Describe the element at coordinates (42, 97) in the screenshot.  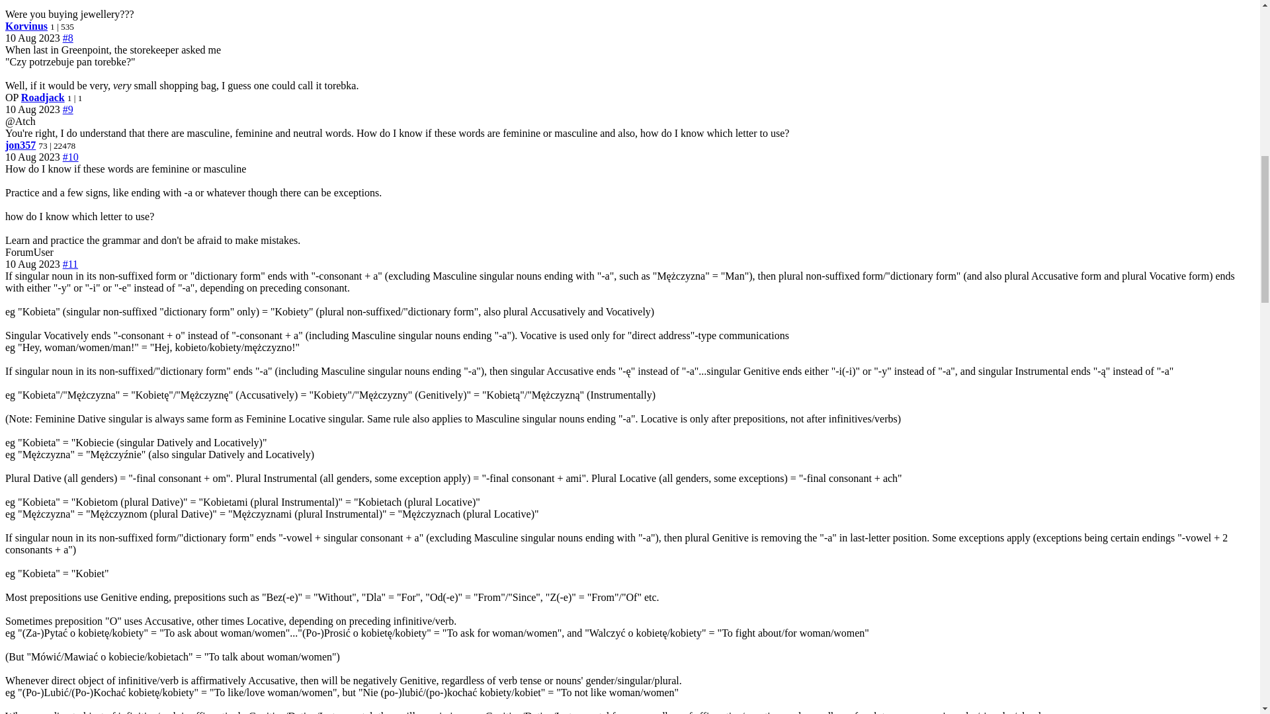
I see `Roadjack` at that location.